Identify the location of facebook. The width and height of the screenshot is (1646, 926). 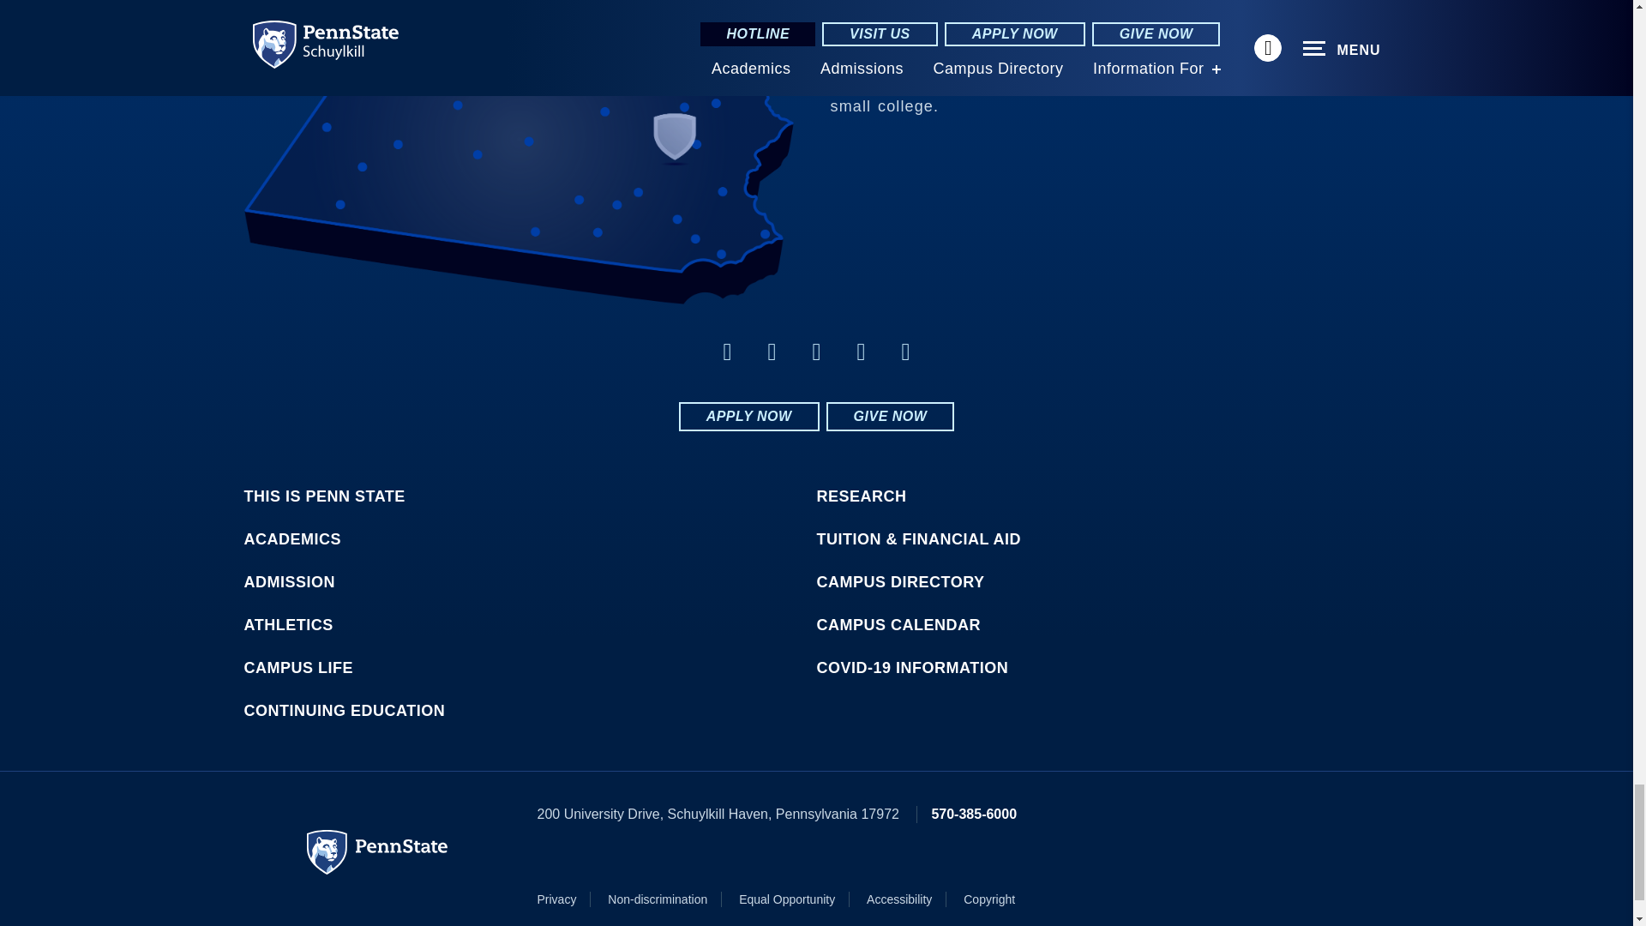
(727, 352).